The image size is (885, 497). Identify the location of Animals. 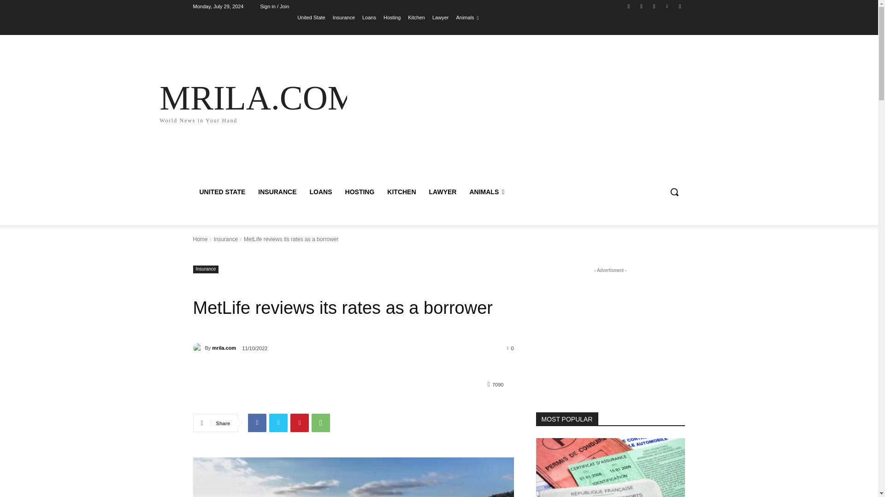
(467, 17).